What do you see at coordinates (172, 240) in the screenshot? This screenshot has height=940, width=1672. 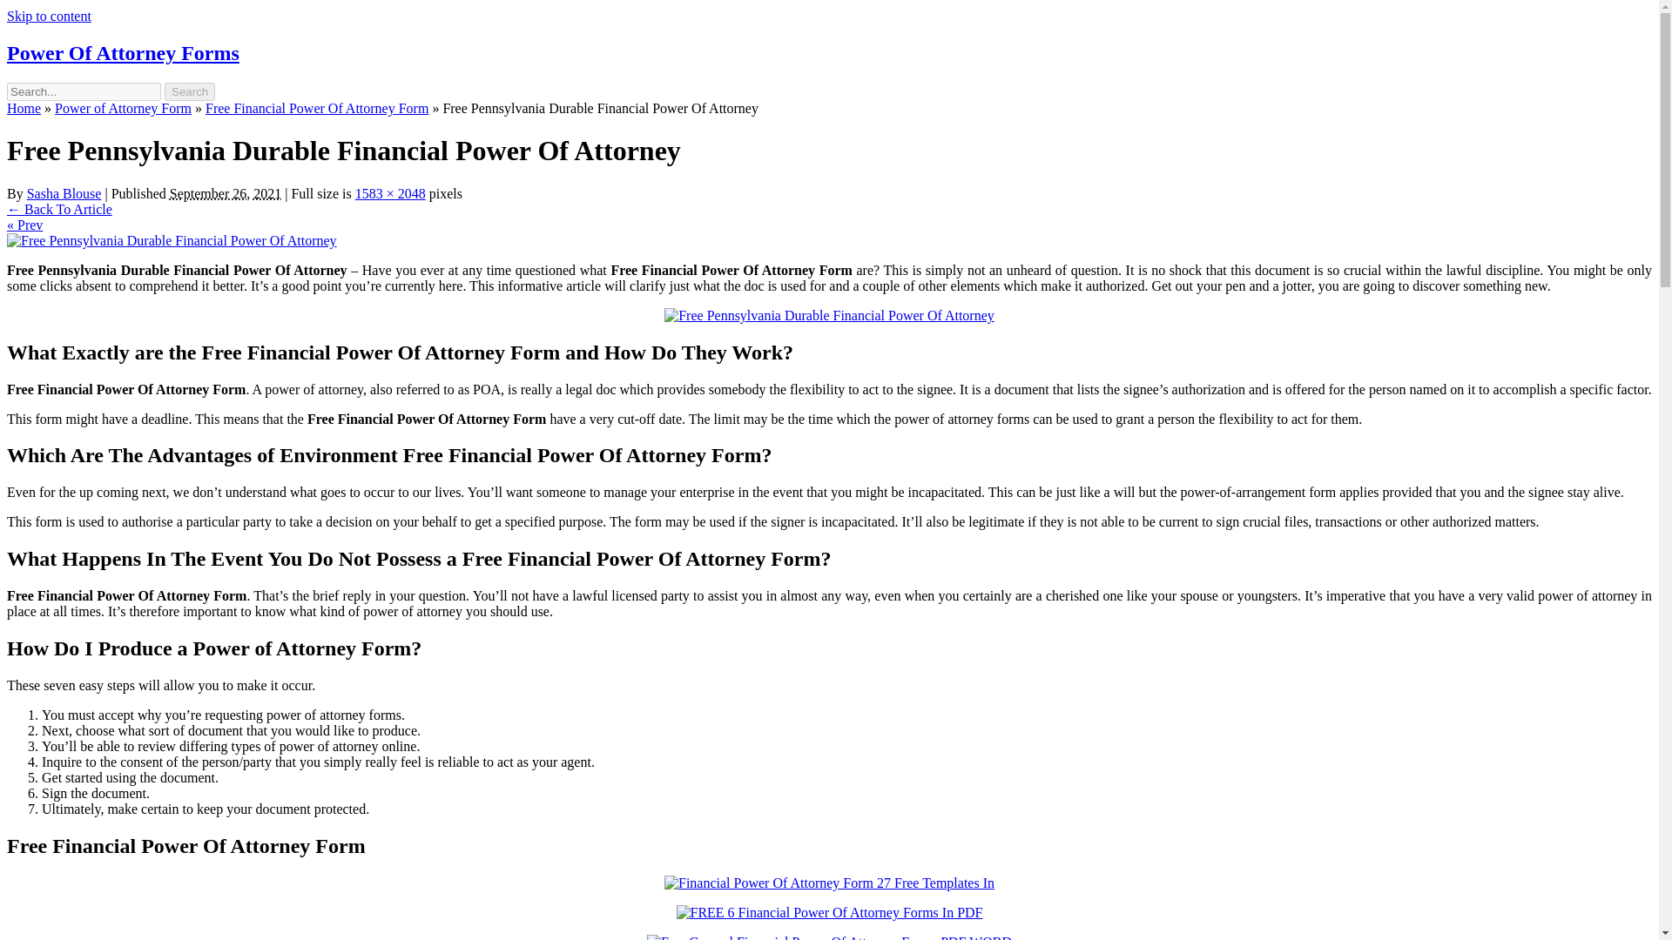 I see `Free Pennsylvania Durable Financial Power Of Attorney` at bounding box center [172, 240].